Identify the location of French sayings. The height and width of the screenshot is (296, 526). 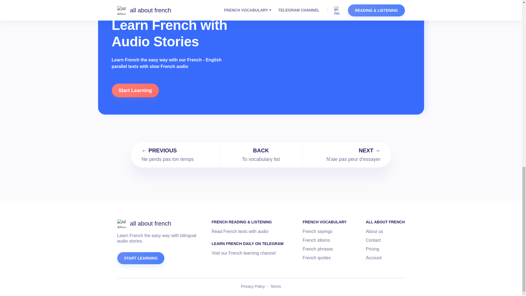
(318, 231).